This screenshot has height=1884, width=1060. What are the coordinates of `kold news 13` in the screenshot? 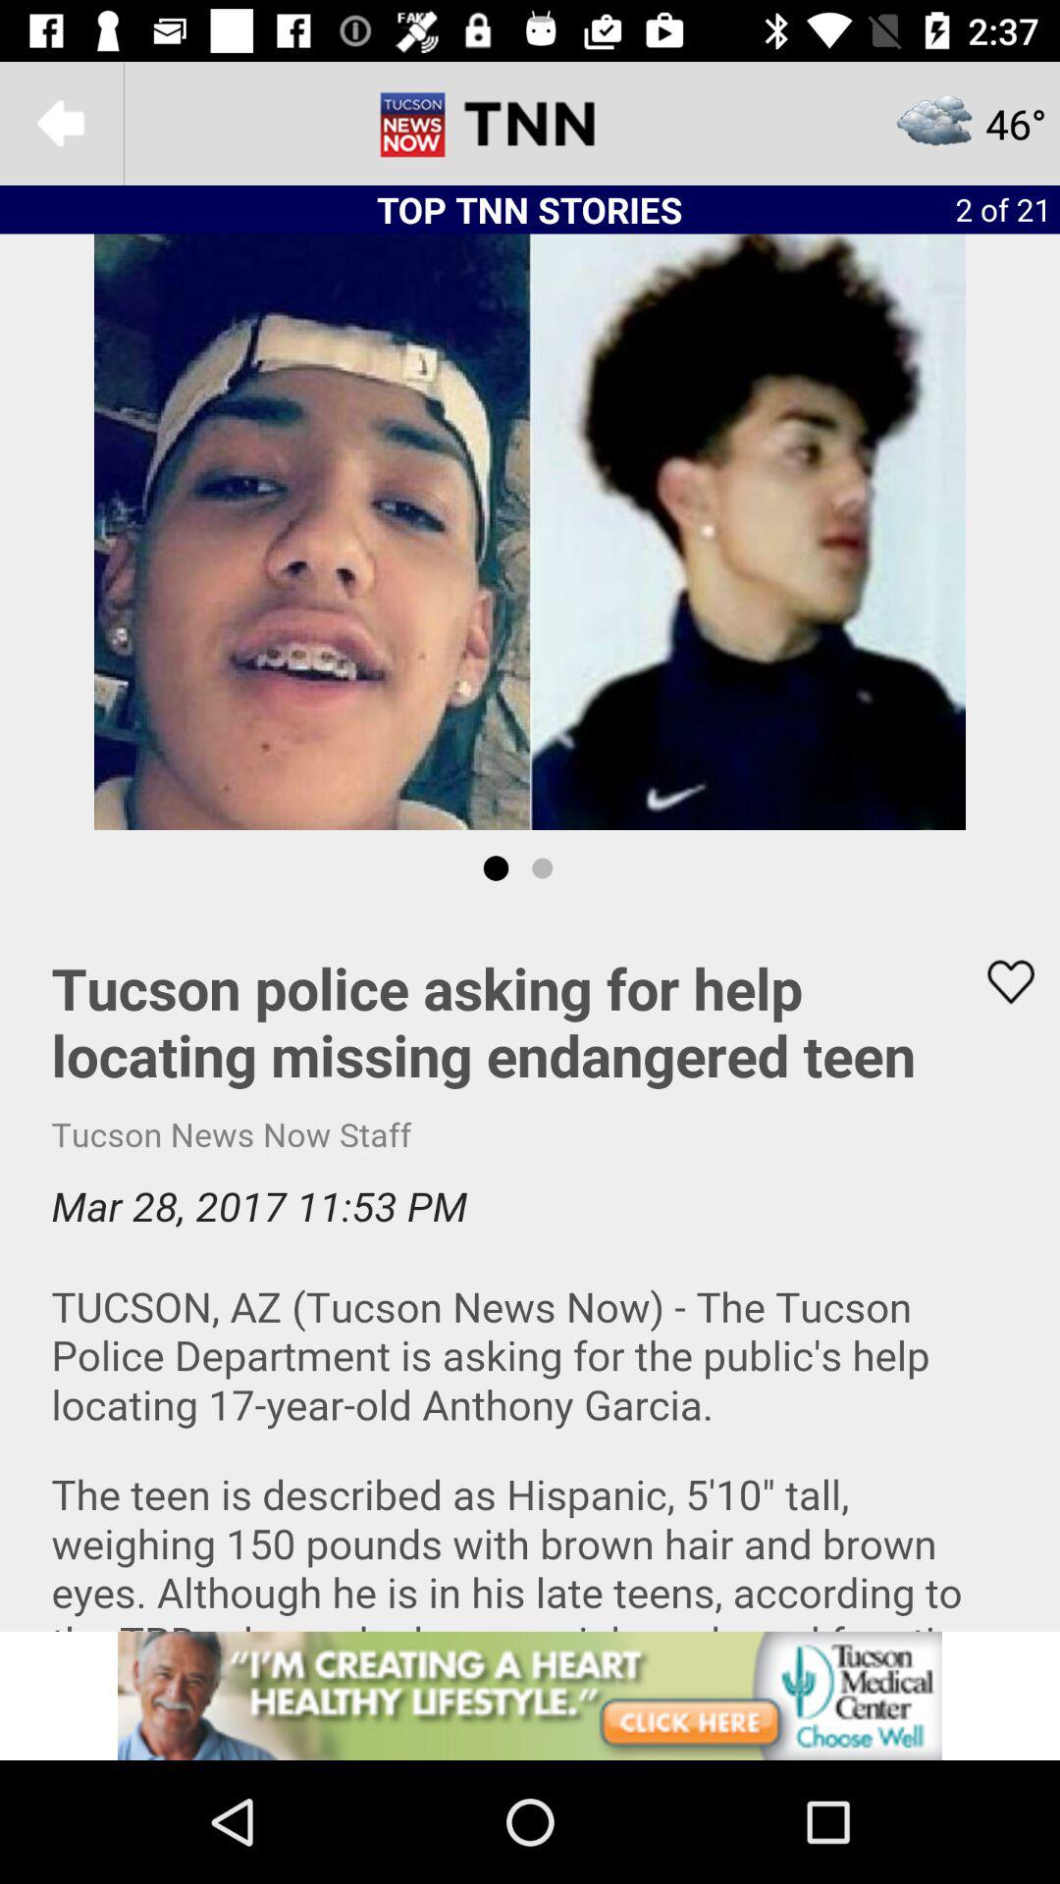 It's located at (530, 124).